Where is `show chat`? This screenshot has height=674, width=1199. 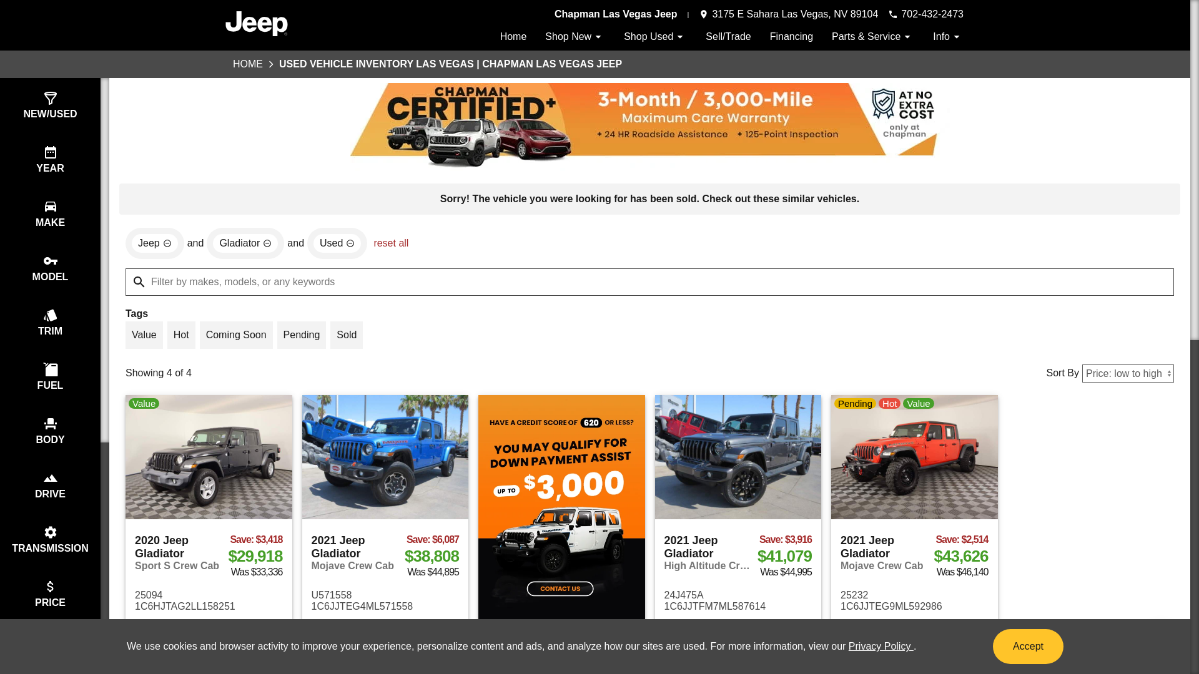
show chat is located at coordinates (1160, 644).